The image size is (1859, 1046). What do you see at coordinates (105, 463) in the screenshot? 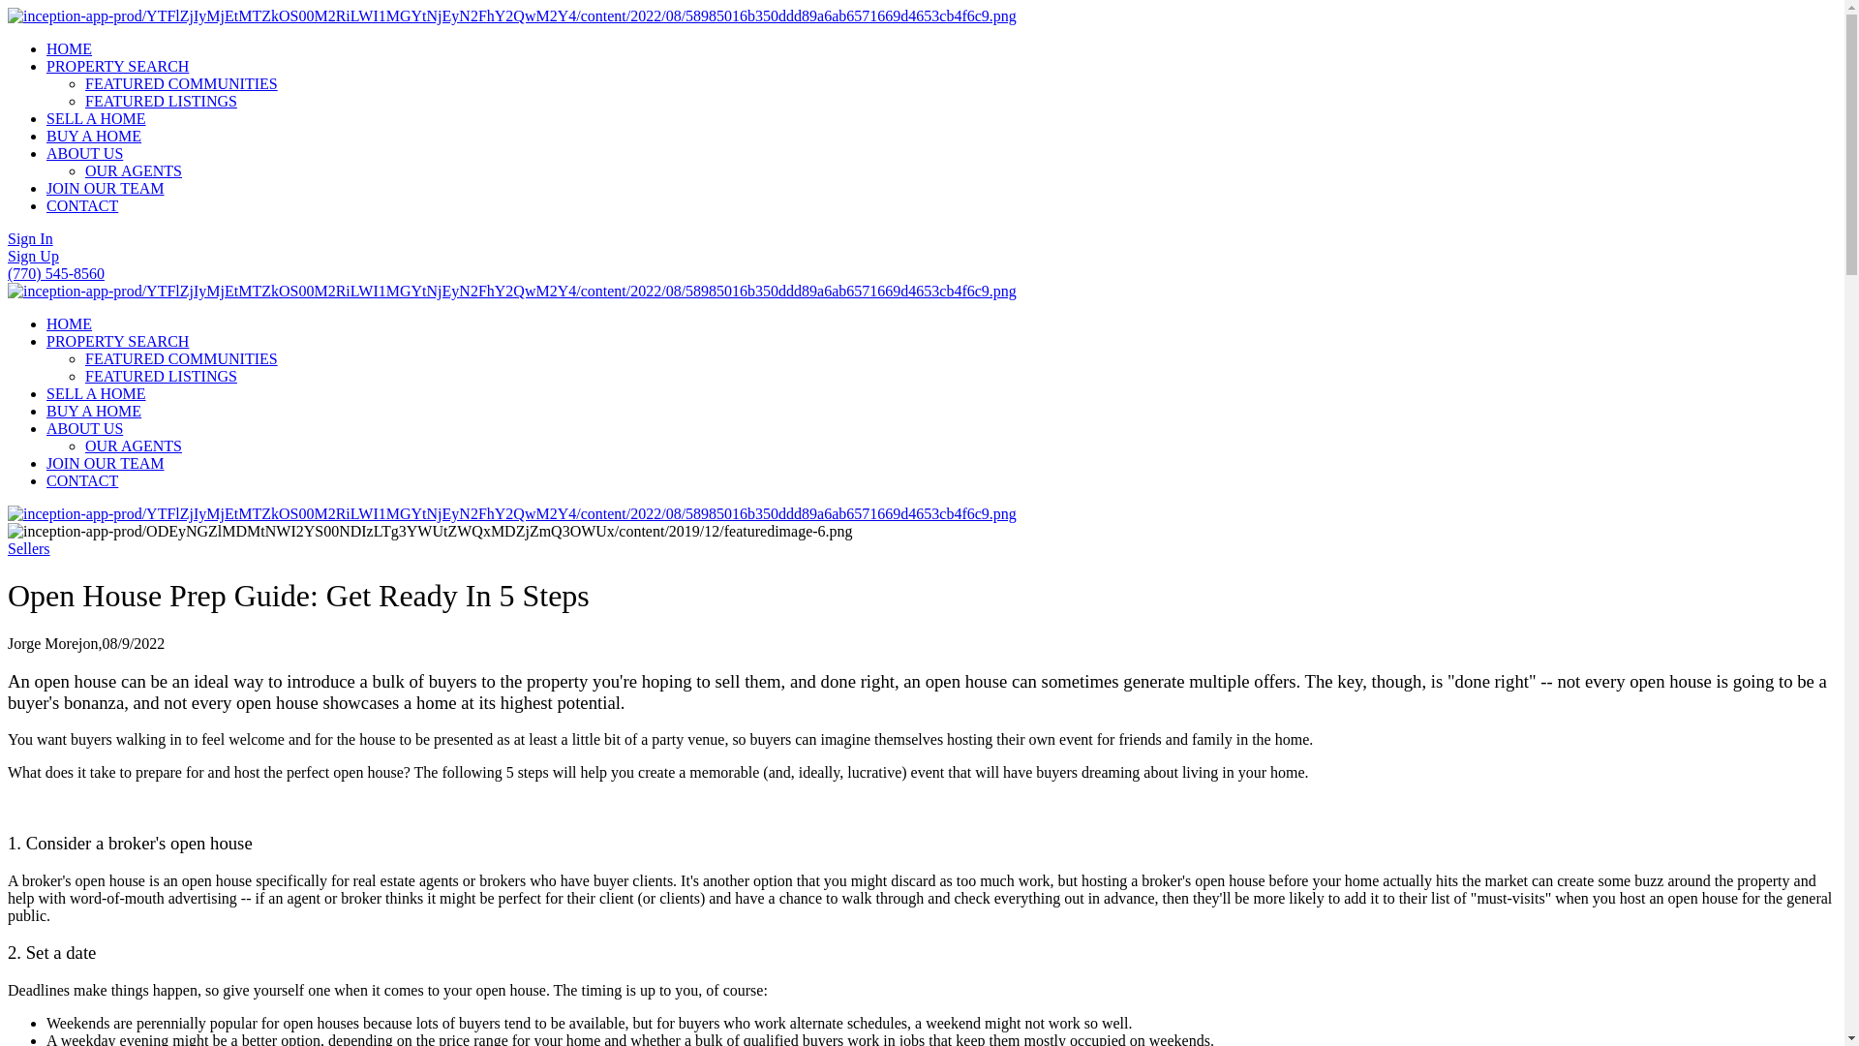
I see `JOIN OUR TEAM` at bounding box center [105, 463].